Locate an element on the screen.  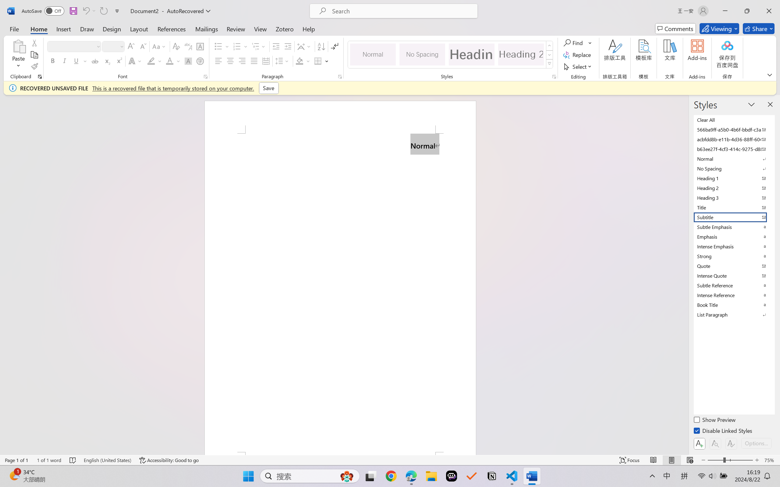
Normal is located at coordinates (734, 159).